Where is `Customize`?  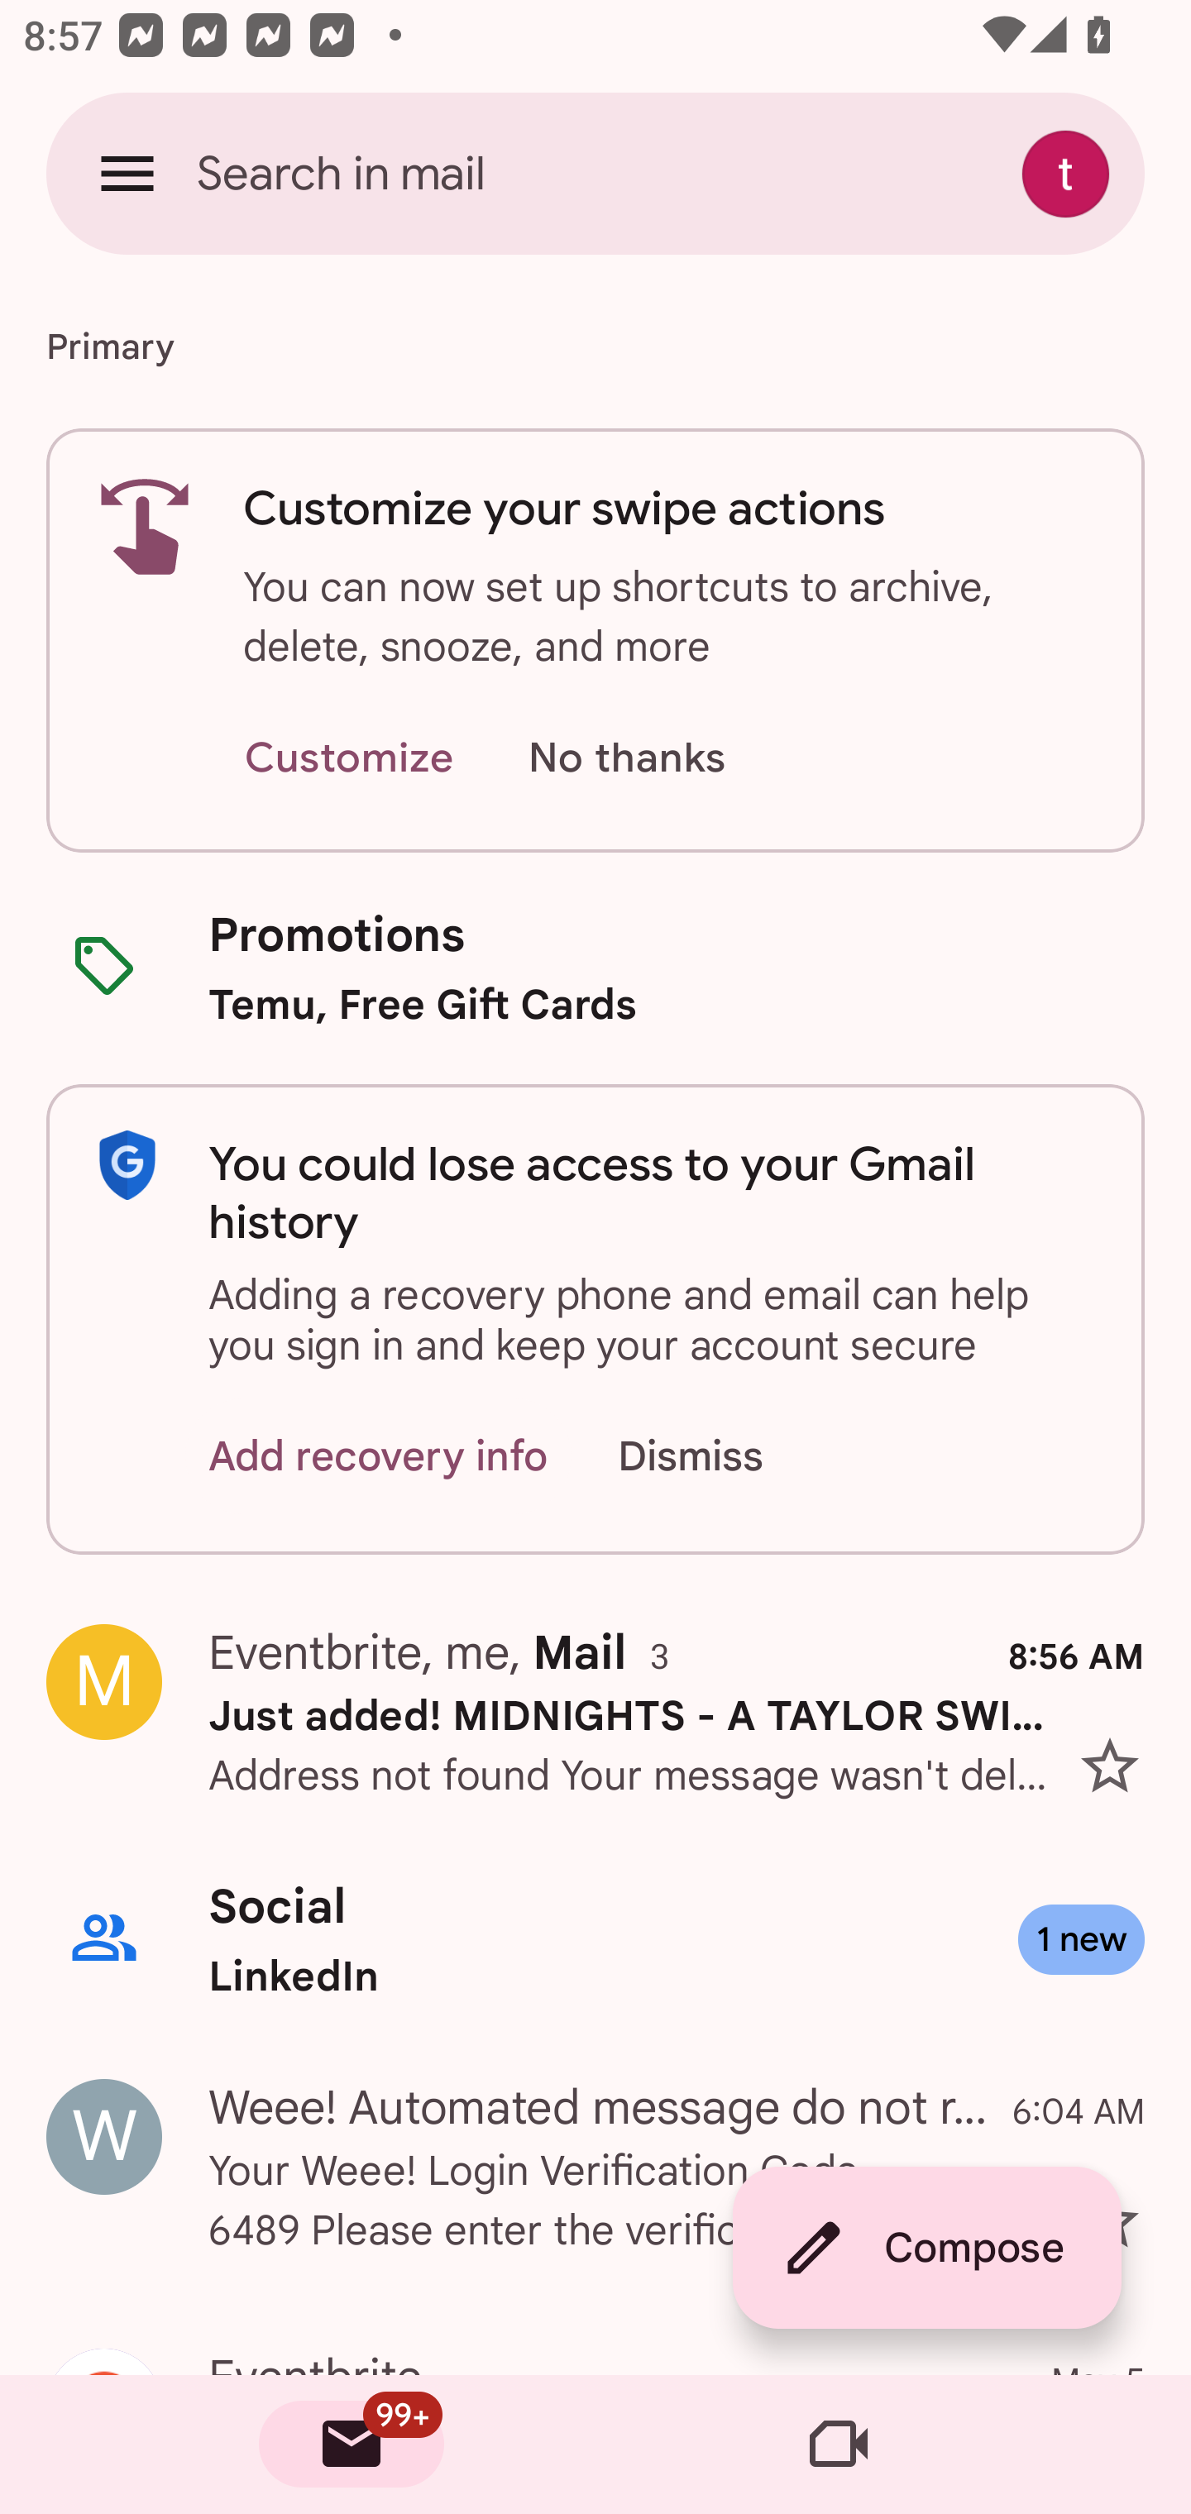 Customize is located at coordinates (348, 759).